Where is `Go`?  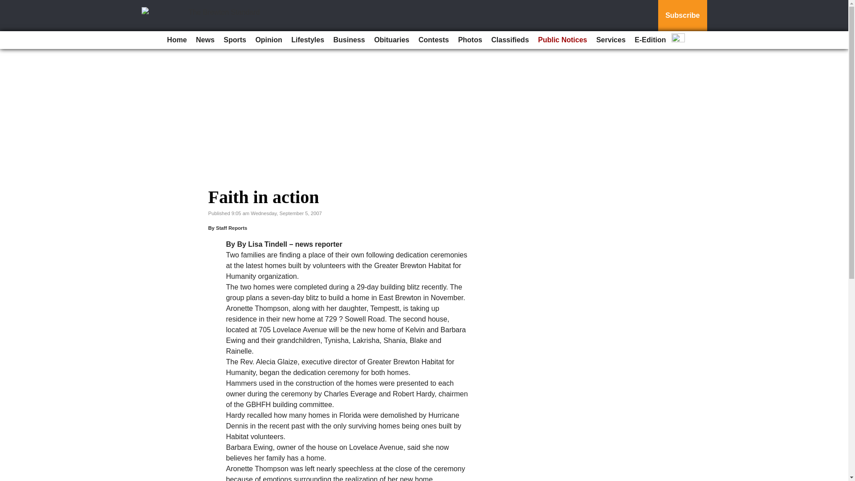
Go is located at coordinates (8, 5).